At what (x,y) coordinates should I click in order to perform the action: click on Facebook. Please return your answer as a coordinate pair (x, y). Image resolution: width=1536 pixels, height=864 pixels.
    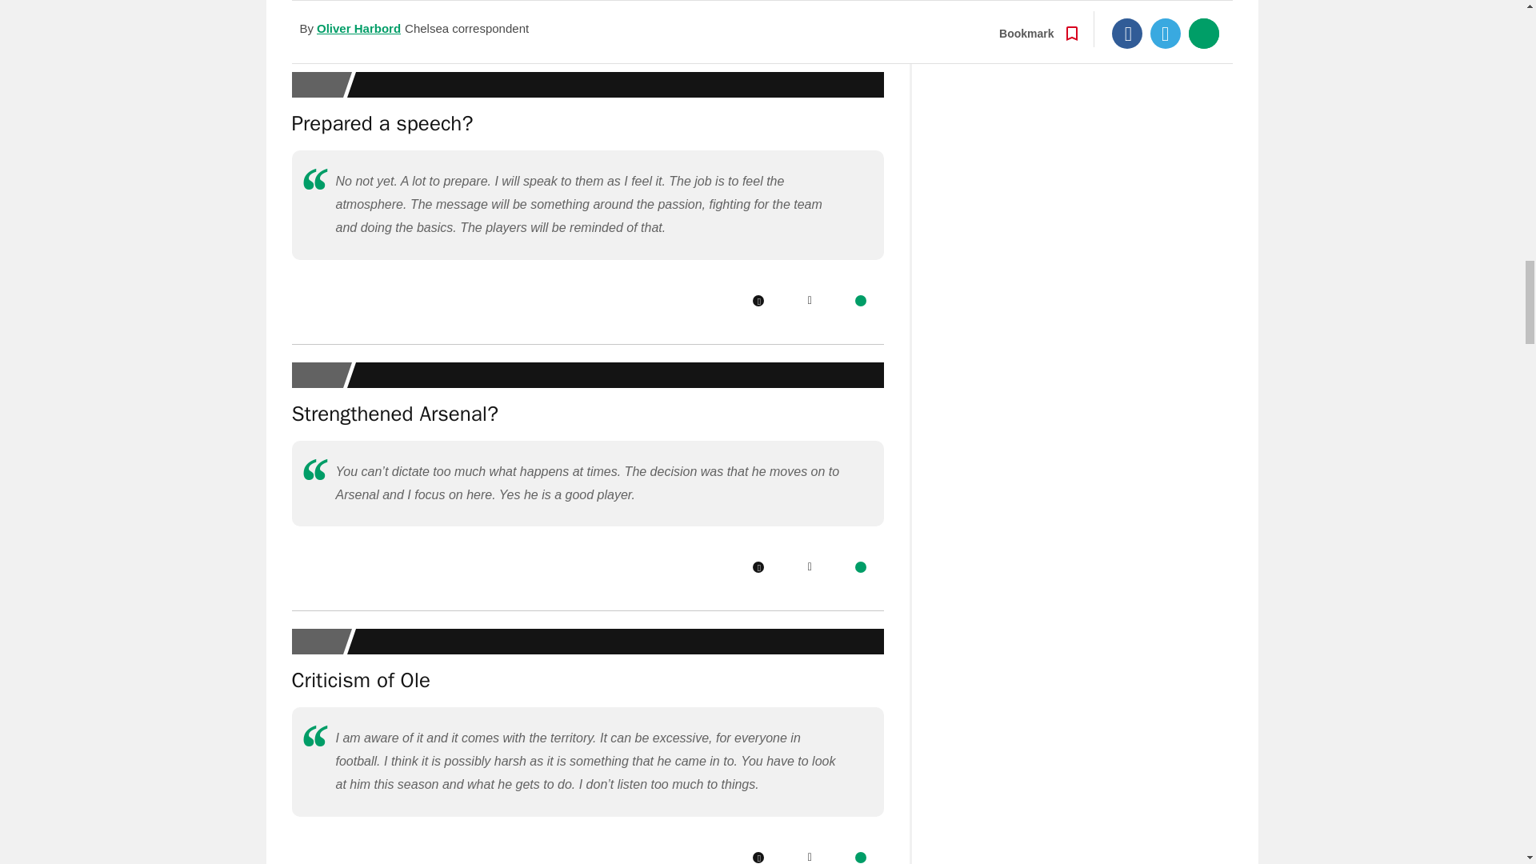
    Looking at the image, I should click on (758, 301).